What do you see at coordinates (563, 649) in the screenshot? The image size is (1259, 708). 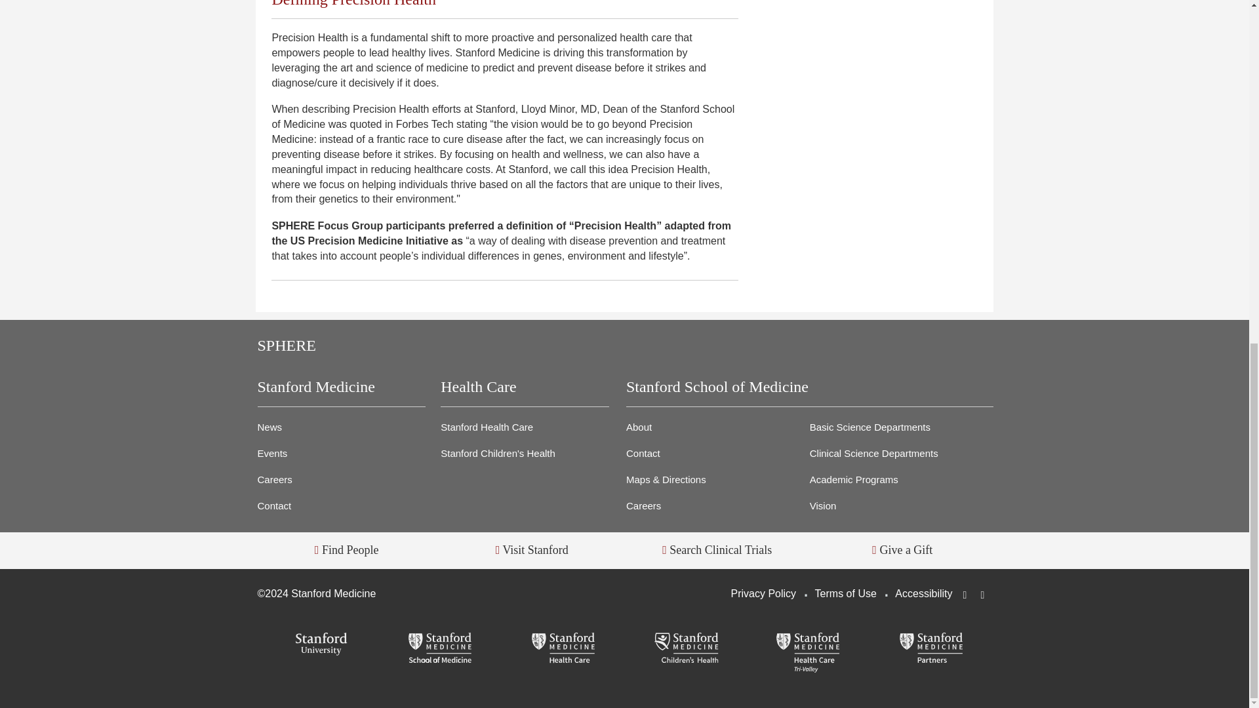 I see `Stanford Health Care` at bounding box center [563, 649].